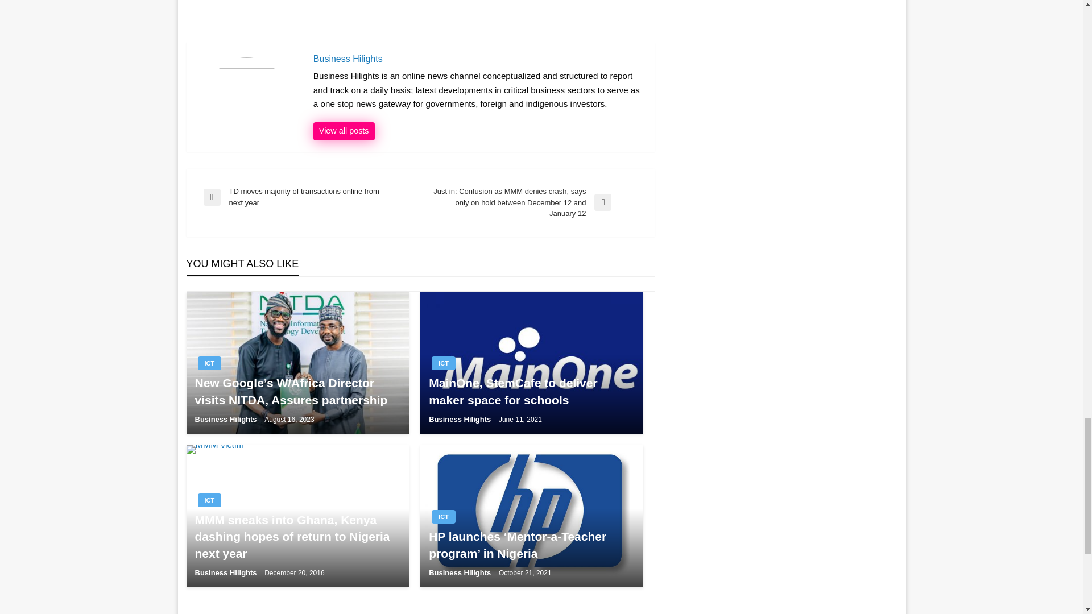 This screenshot has width=1092, height=614. What do you see at coordinates (226, 420) in the screenshot?
I see `Business Hilights` at bounding box center [226, 420].